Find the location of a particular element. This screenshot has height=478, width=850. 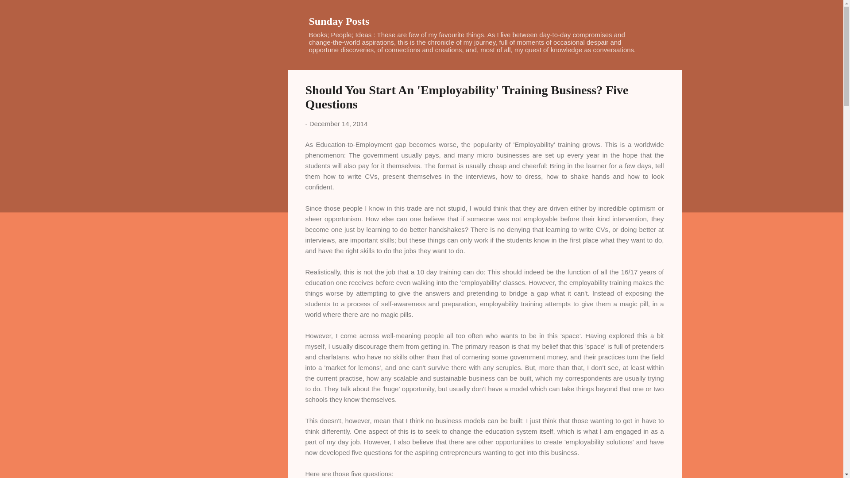

permanent link is located at coordinates (338, 124).